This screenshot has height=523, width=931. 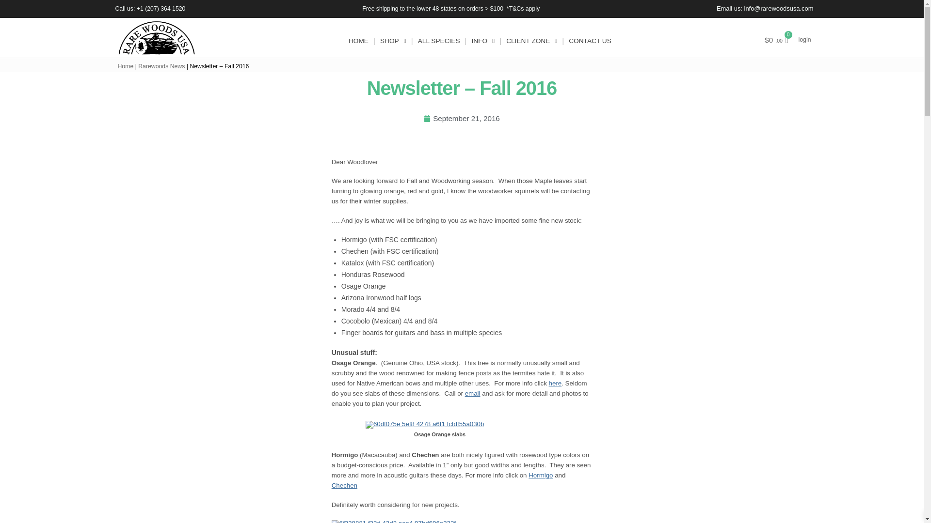 I want to click on View your shopping cart, so click(x=776, y=41).